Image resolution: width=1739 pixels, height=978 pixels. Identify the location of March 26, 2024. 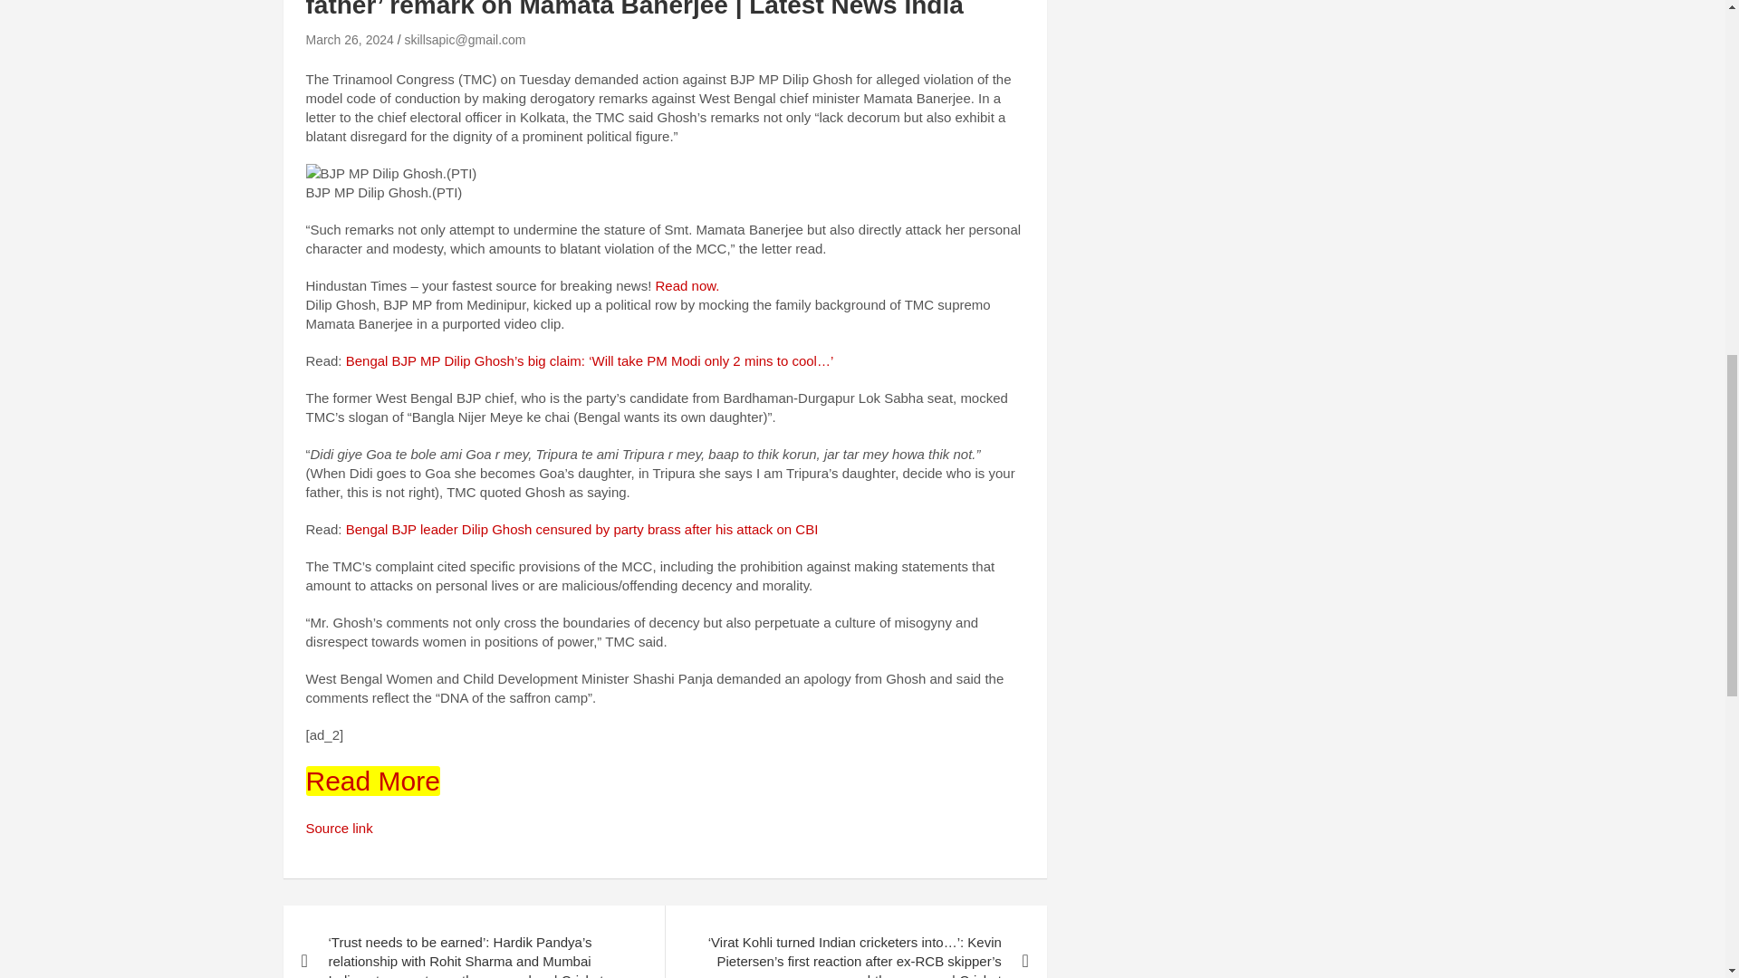
(350, 39).